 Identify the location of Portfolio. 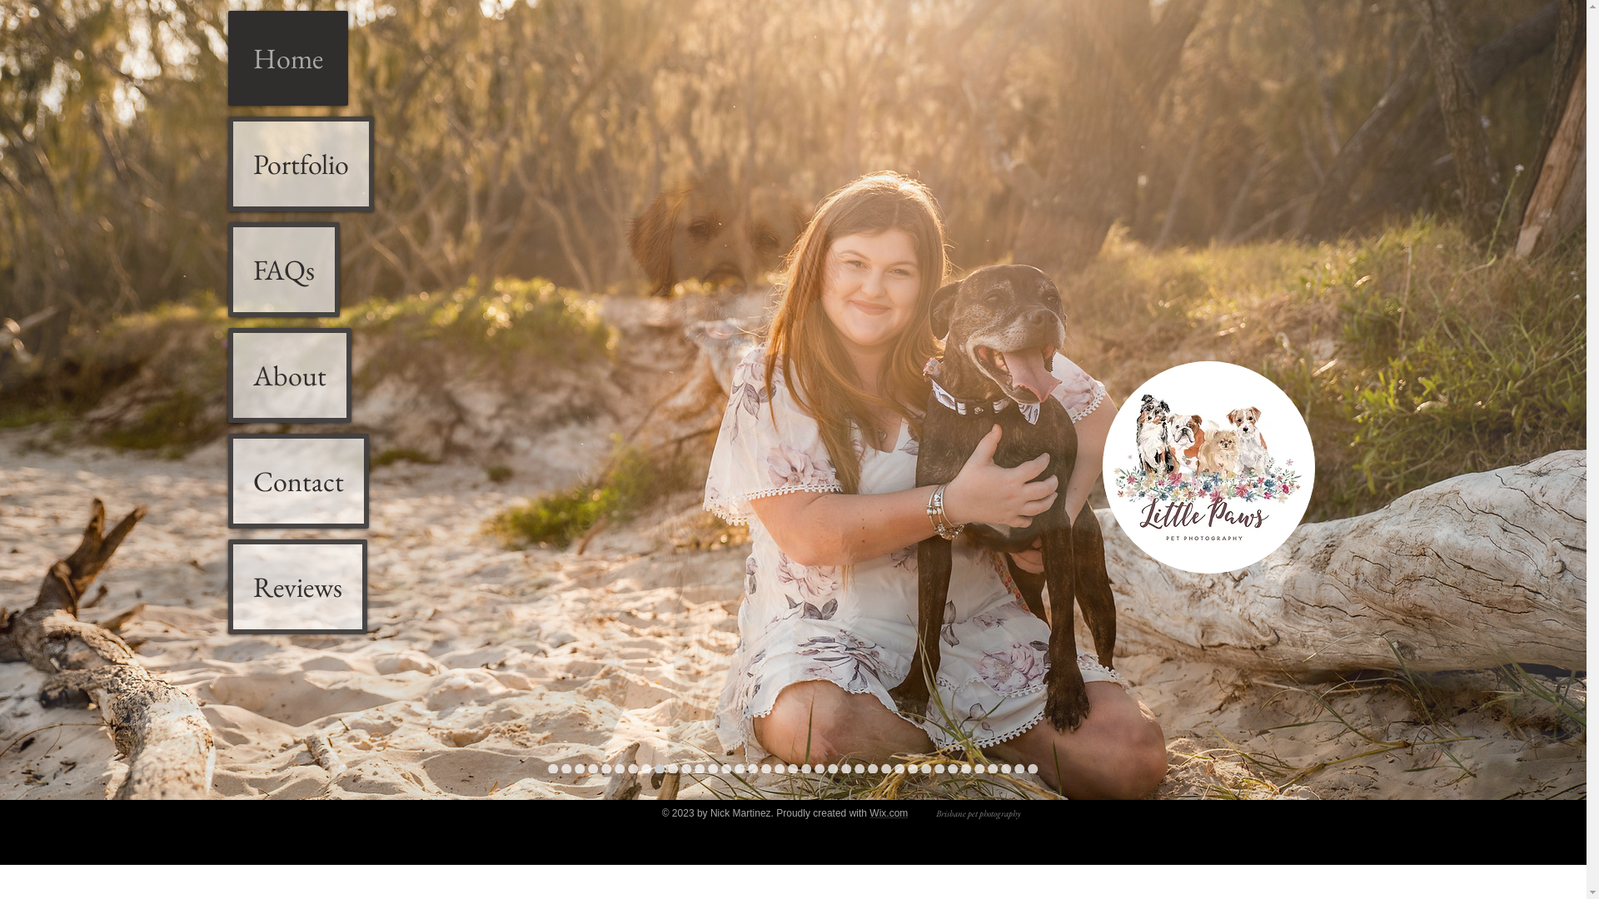
(301, 164).